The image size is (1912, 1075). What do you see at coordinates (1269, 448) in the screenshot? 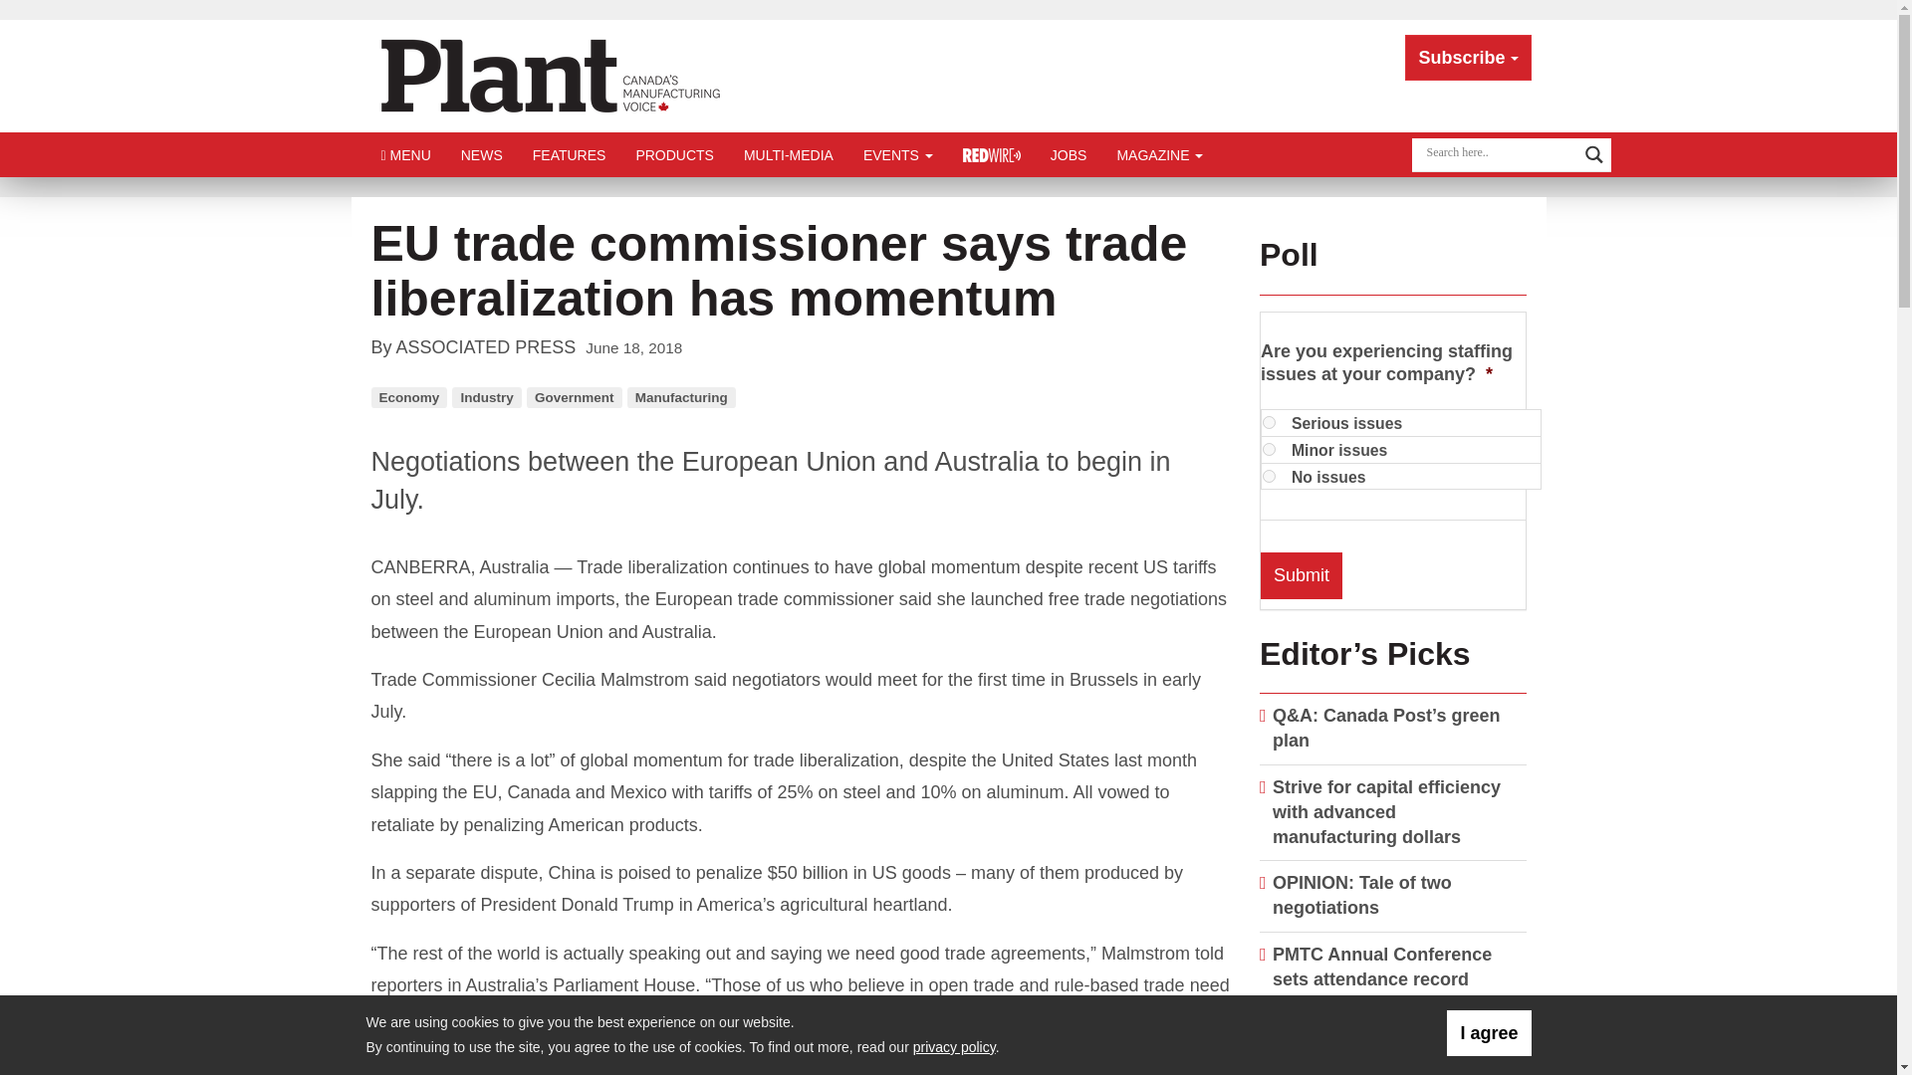
I see `Minor issues` at bounding box center [1269, 448].